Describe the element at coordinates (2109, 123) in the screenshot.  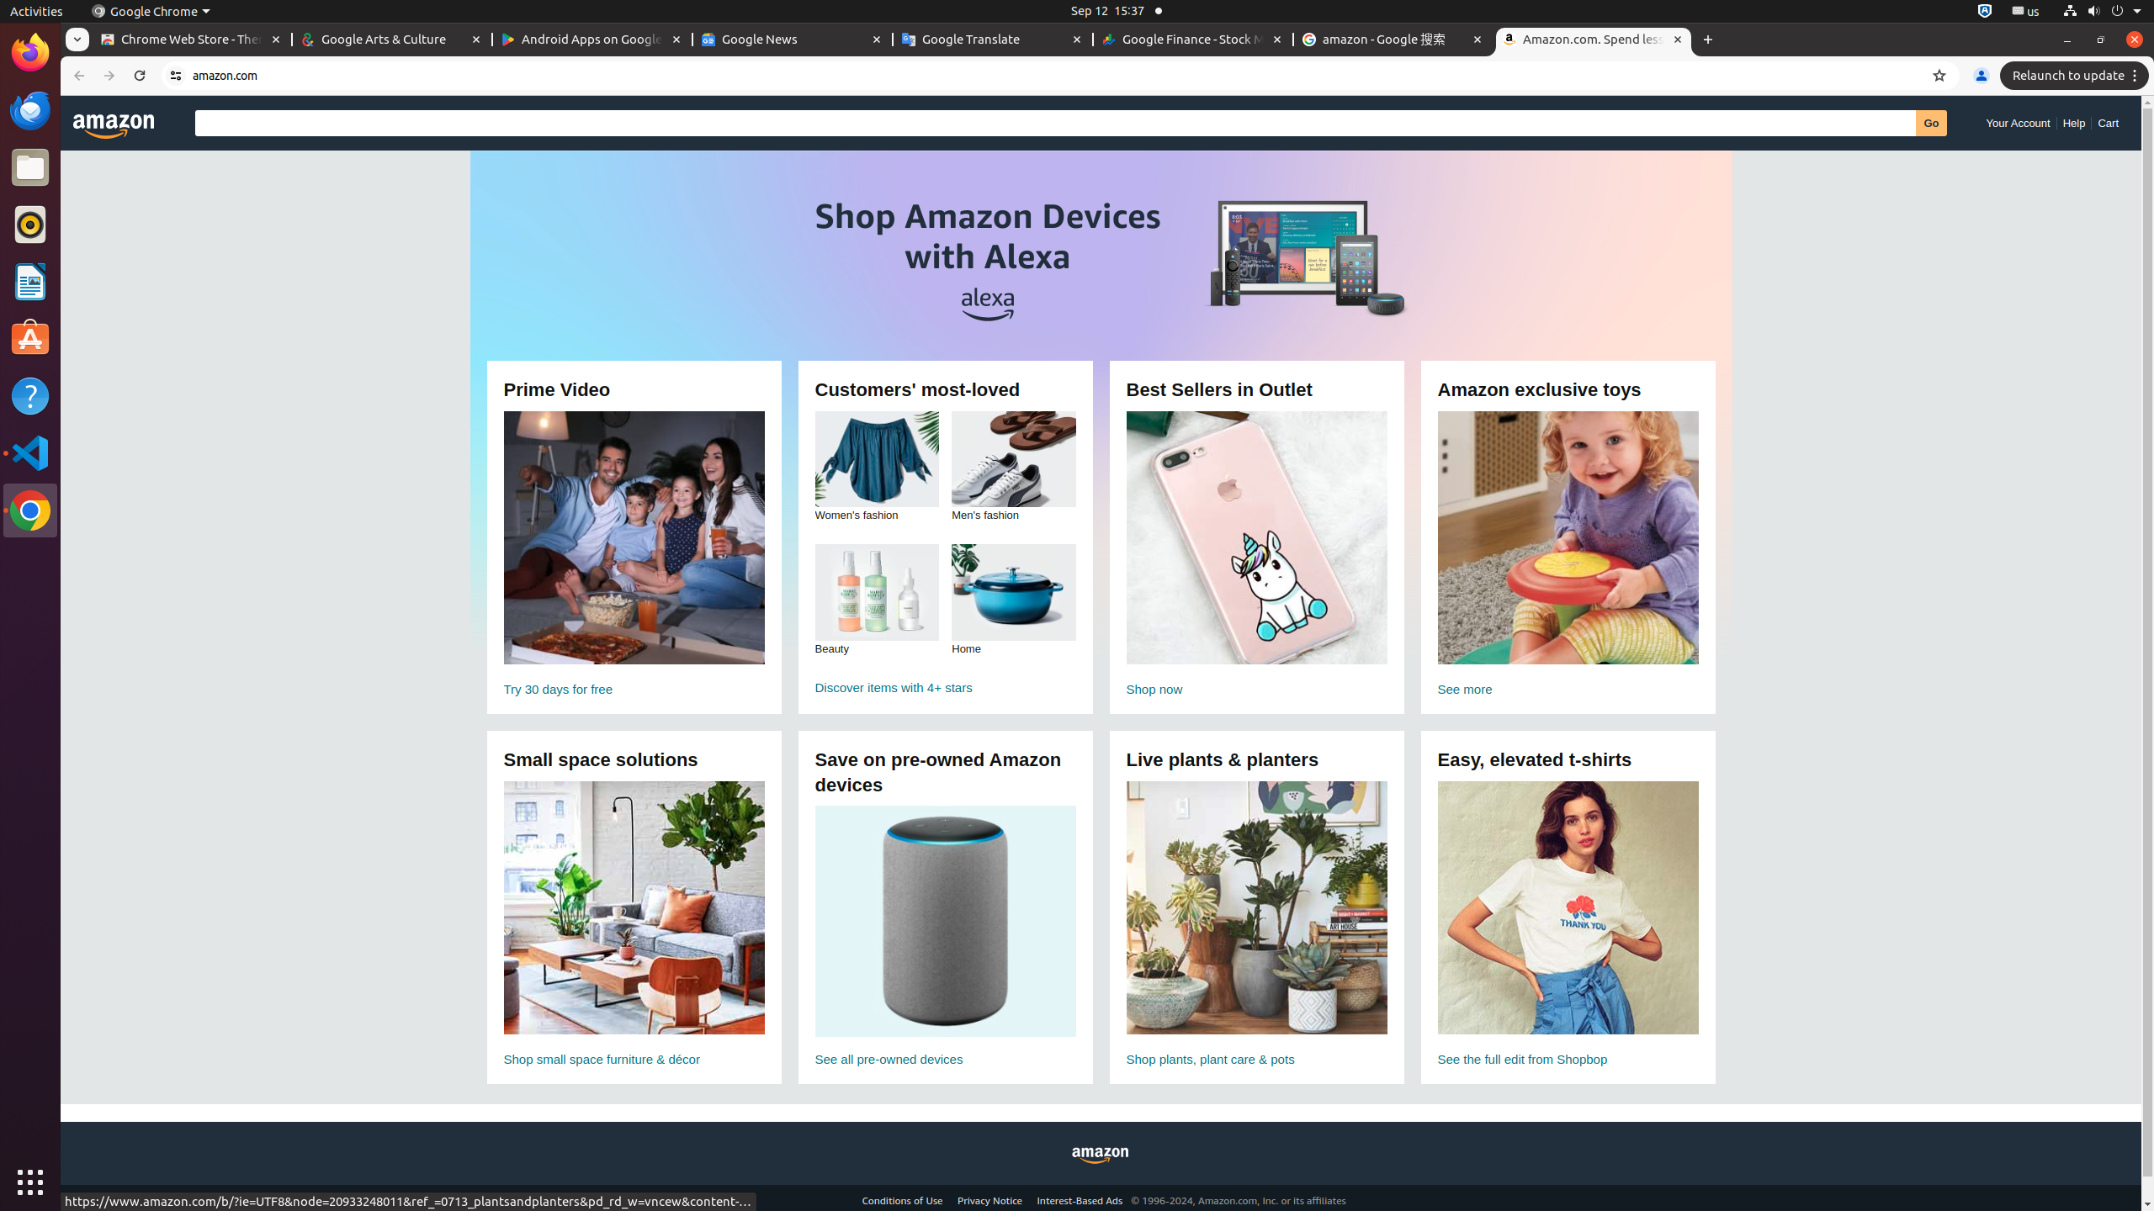
I see `Cart` at that location.